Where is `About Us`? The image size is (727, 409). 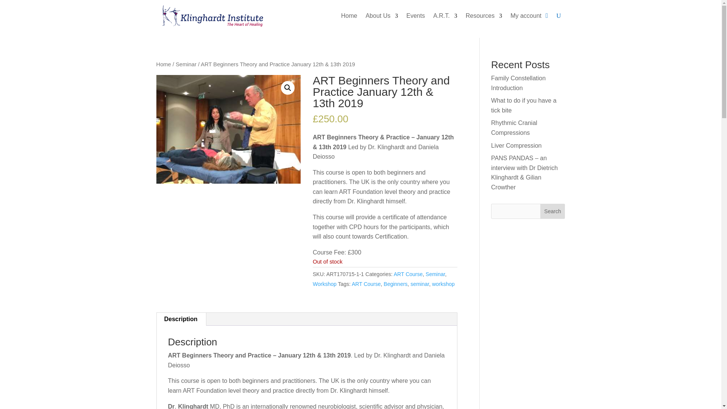 About Us is located at coordinates (382, 16).